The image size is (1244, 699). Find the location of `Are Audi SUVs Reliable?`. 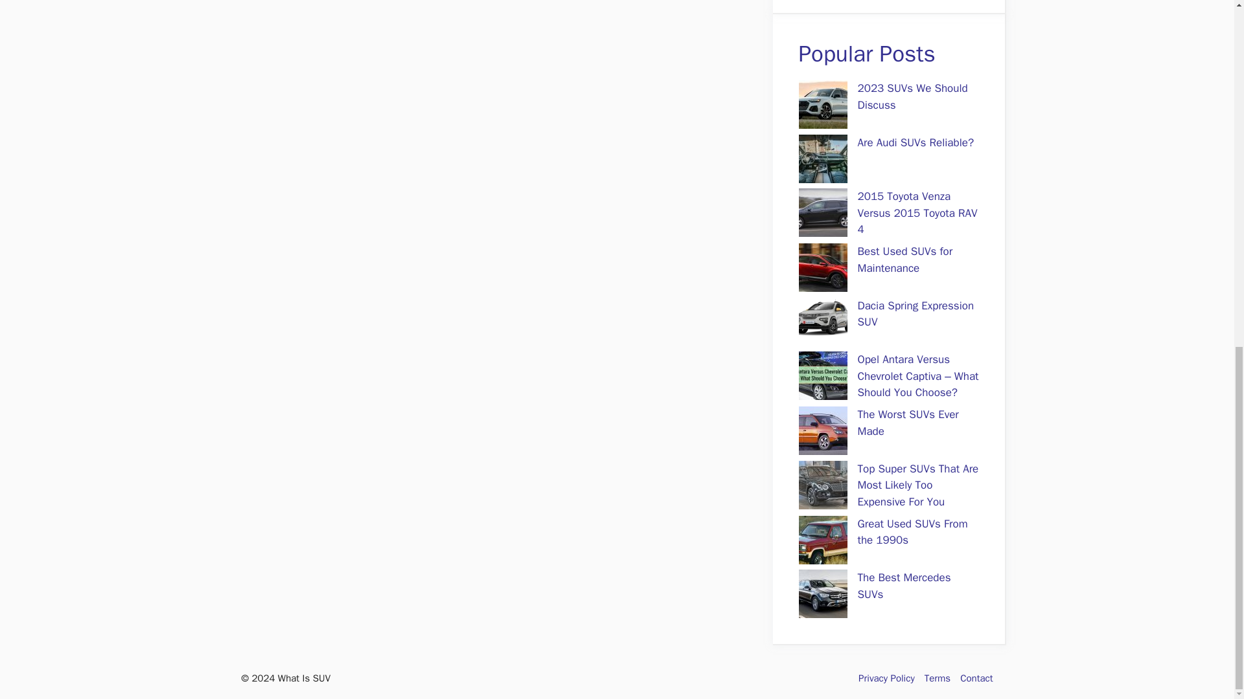

Are Audi SUVs Reliable? is located at coordinates (916, 142).